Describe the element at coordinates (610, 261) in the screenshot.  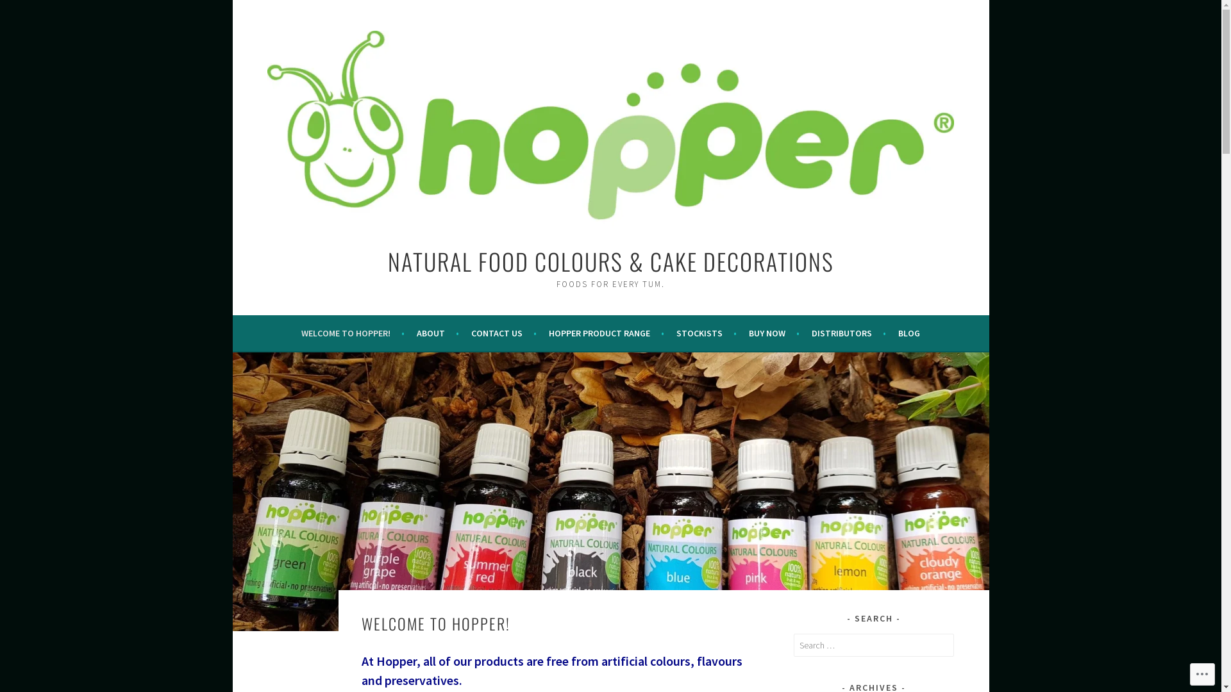
I see `NATURAL FOOD COLOURS & CAKE DECORATIONS` at that location.